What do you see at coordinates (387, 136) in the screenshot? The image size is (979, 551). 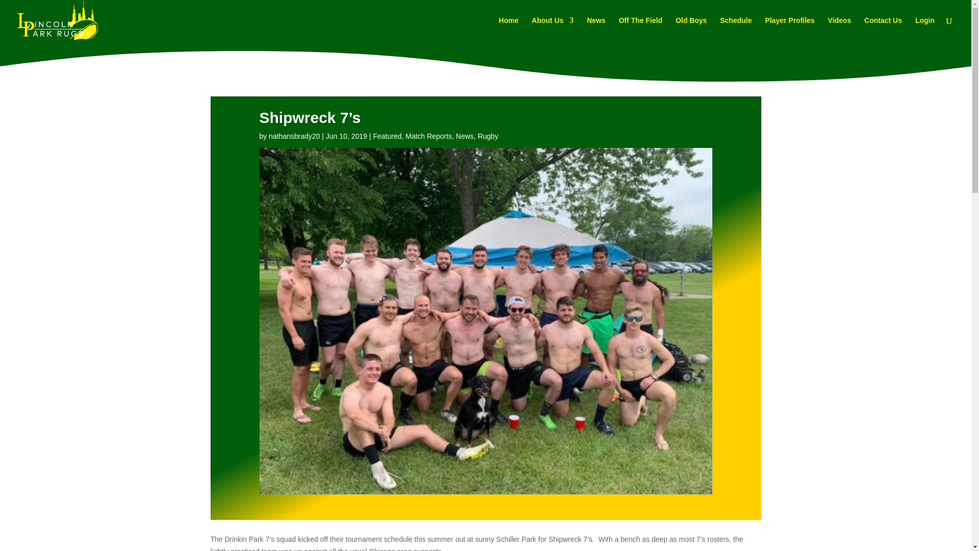 I see `Featured` at bounding box center [387, 136].